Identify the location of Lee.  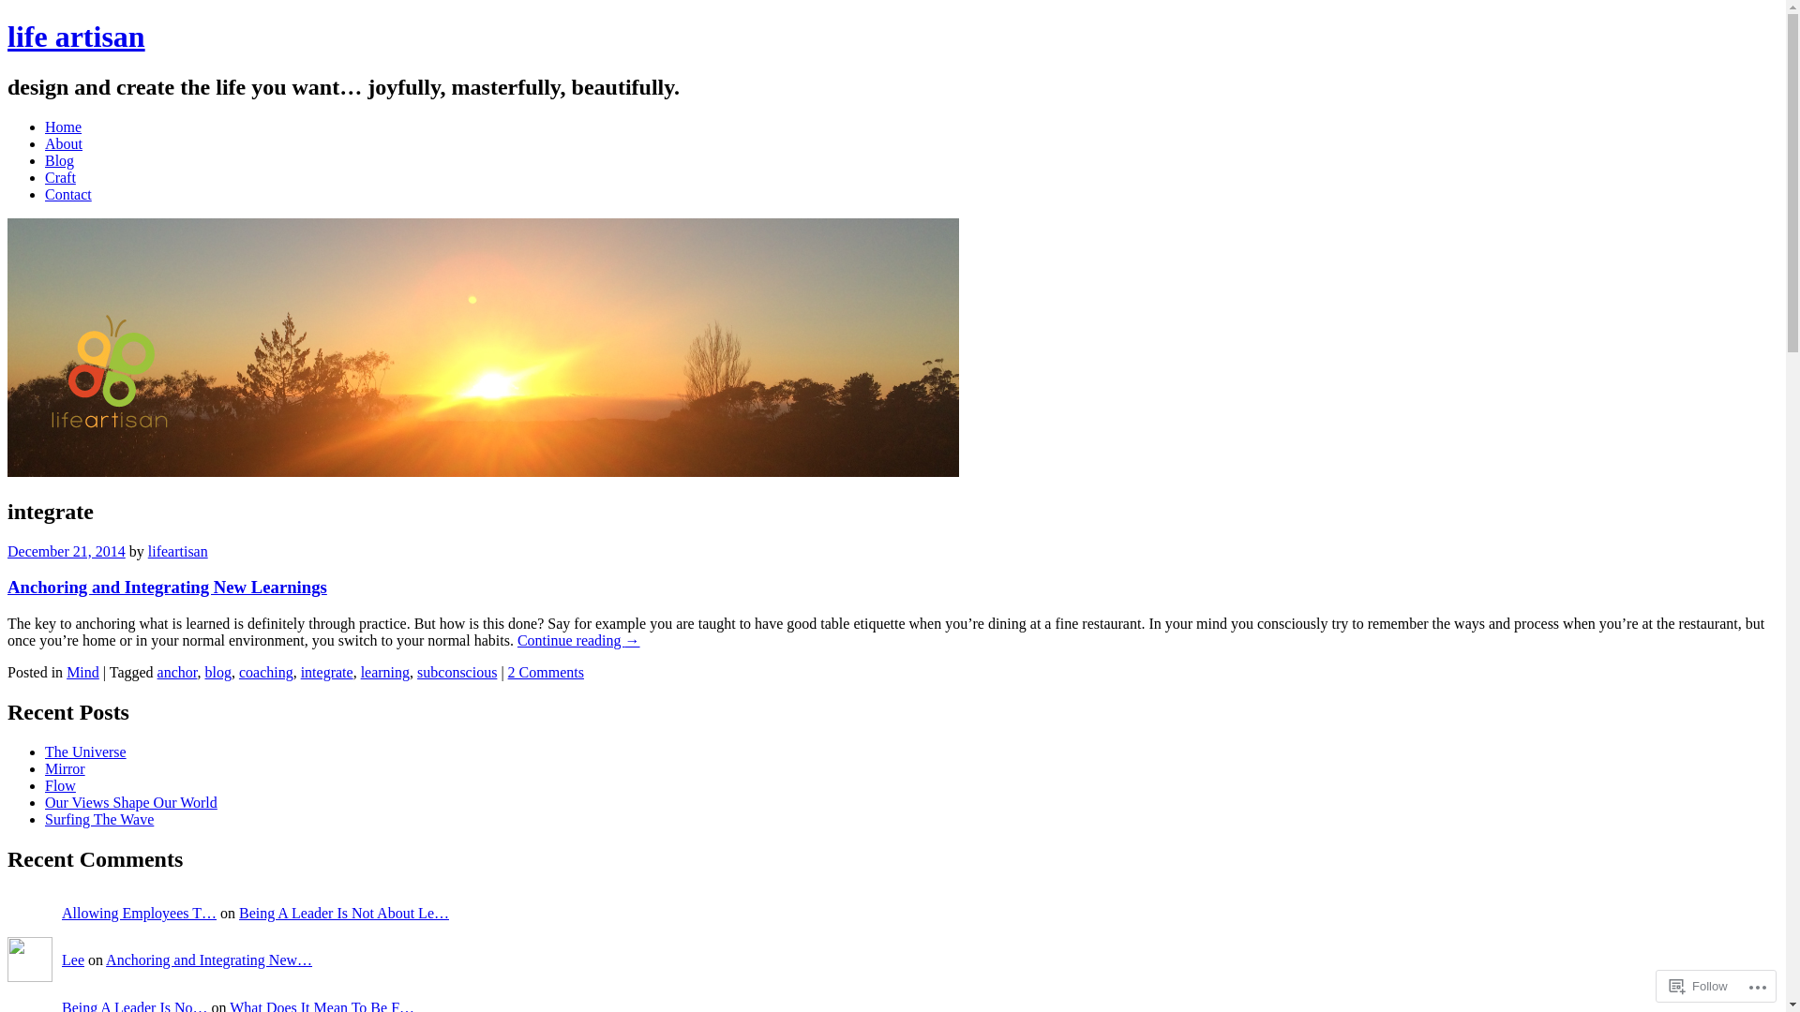
(73, 960).